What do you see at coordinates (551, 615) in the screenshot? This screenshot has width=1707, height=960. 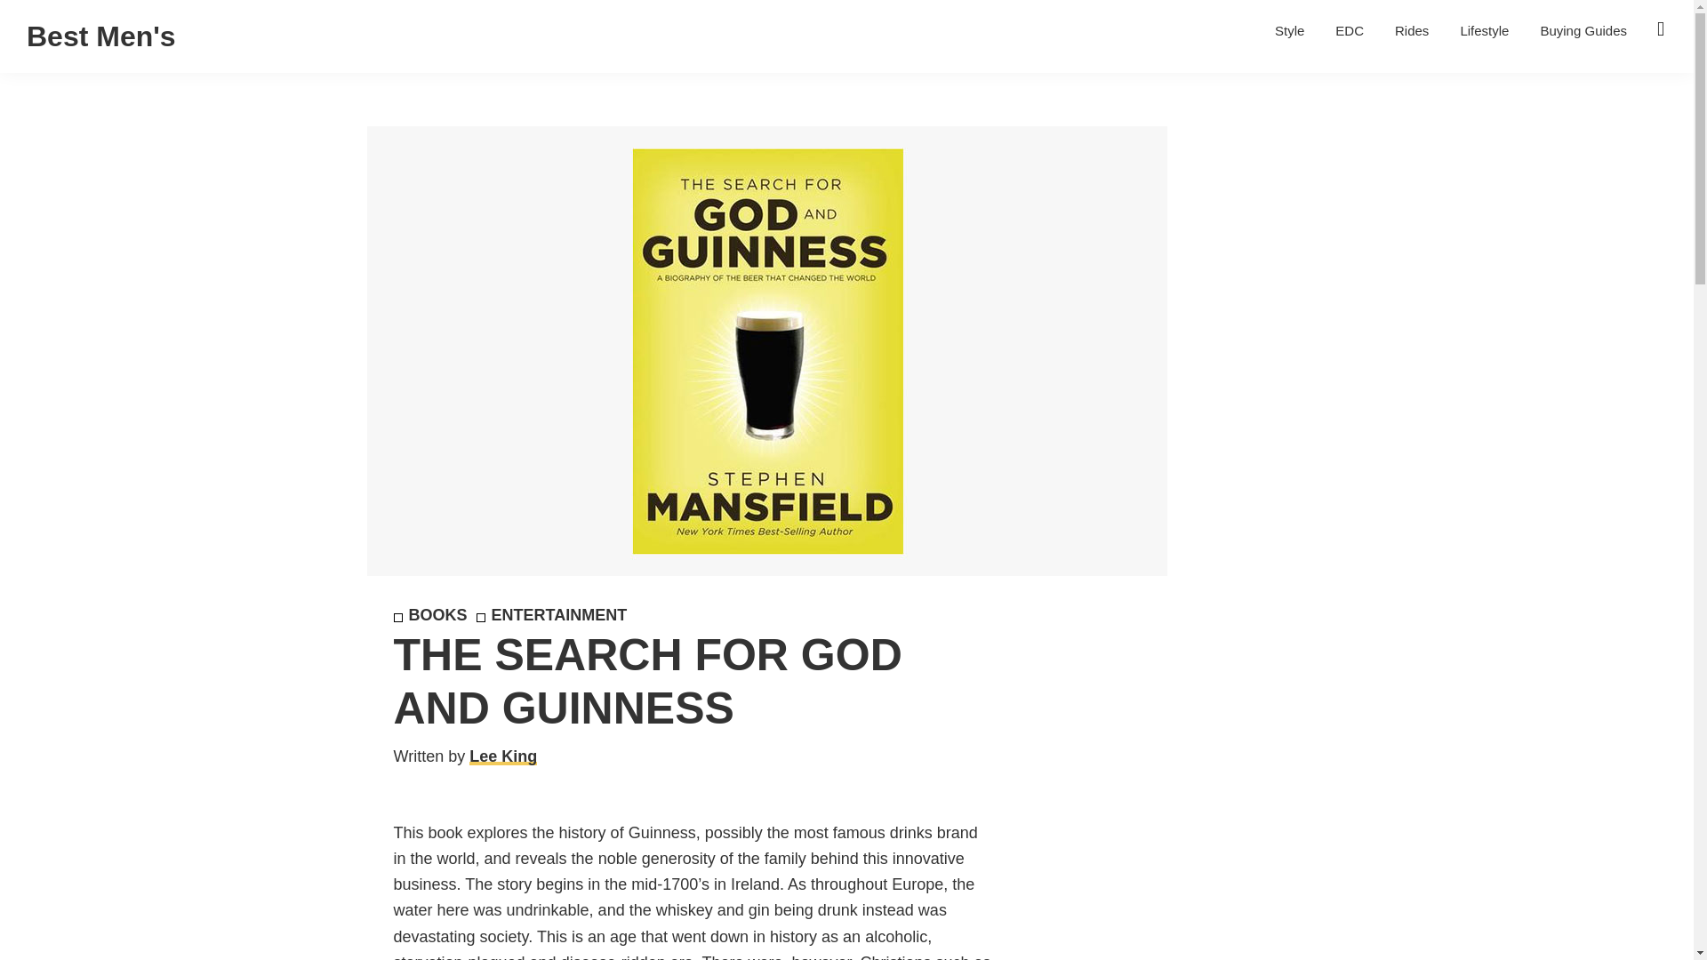 I see `ENTERTAINMENT` at bounding box center [551, 615].